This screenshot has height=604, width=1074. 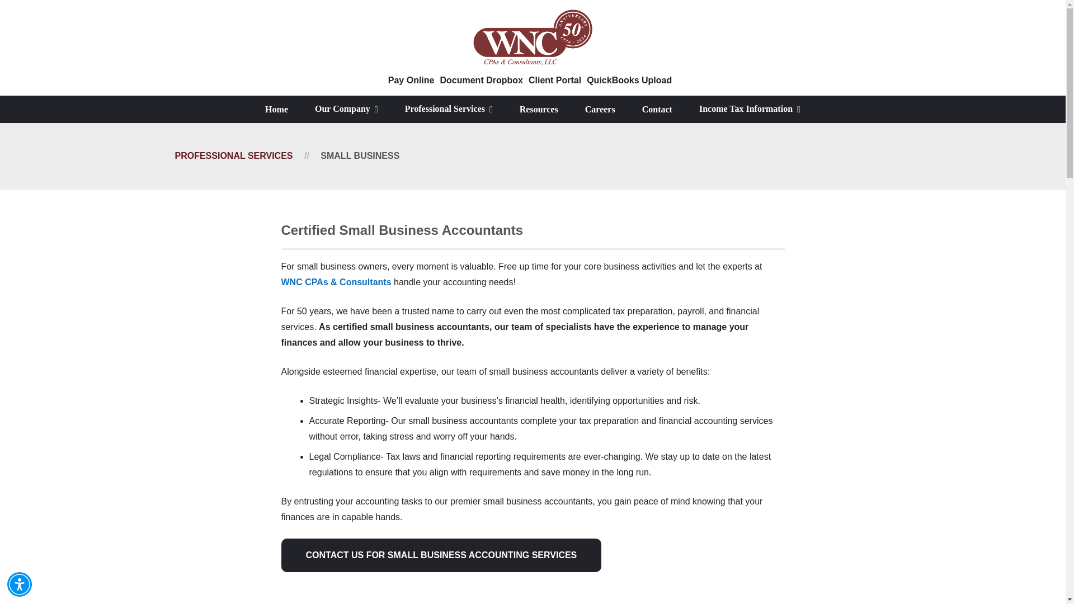 I want to click on Contact, so click(x=657, y=110).